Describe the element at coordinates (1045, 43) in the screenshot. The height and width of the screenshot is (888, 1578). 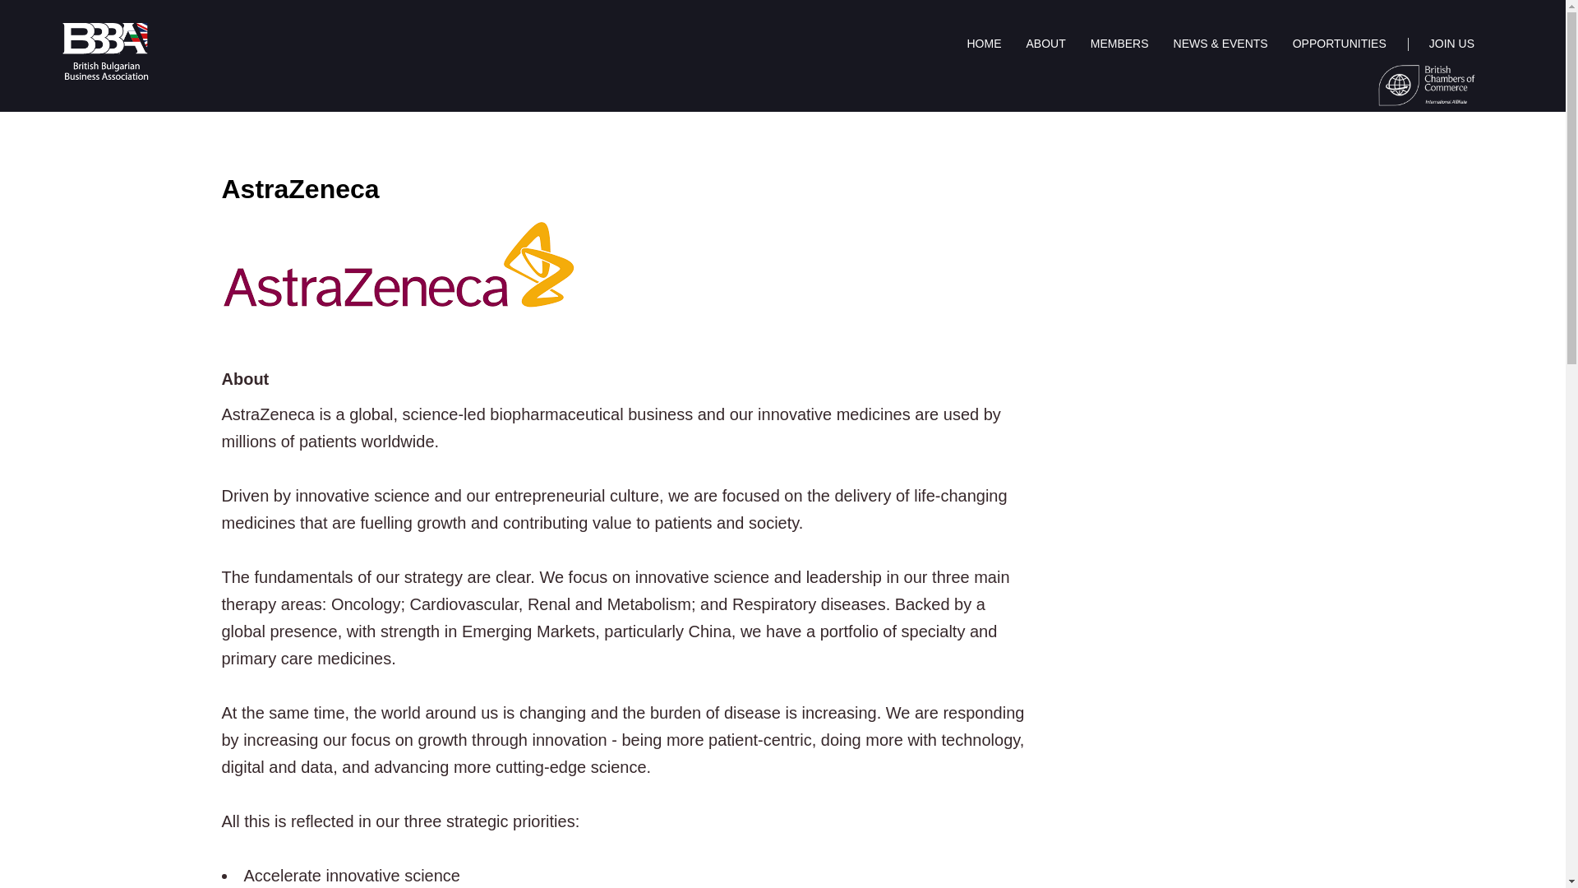
I see `ABOUT` at that location.